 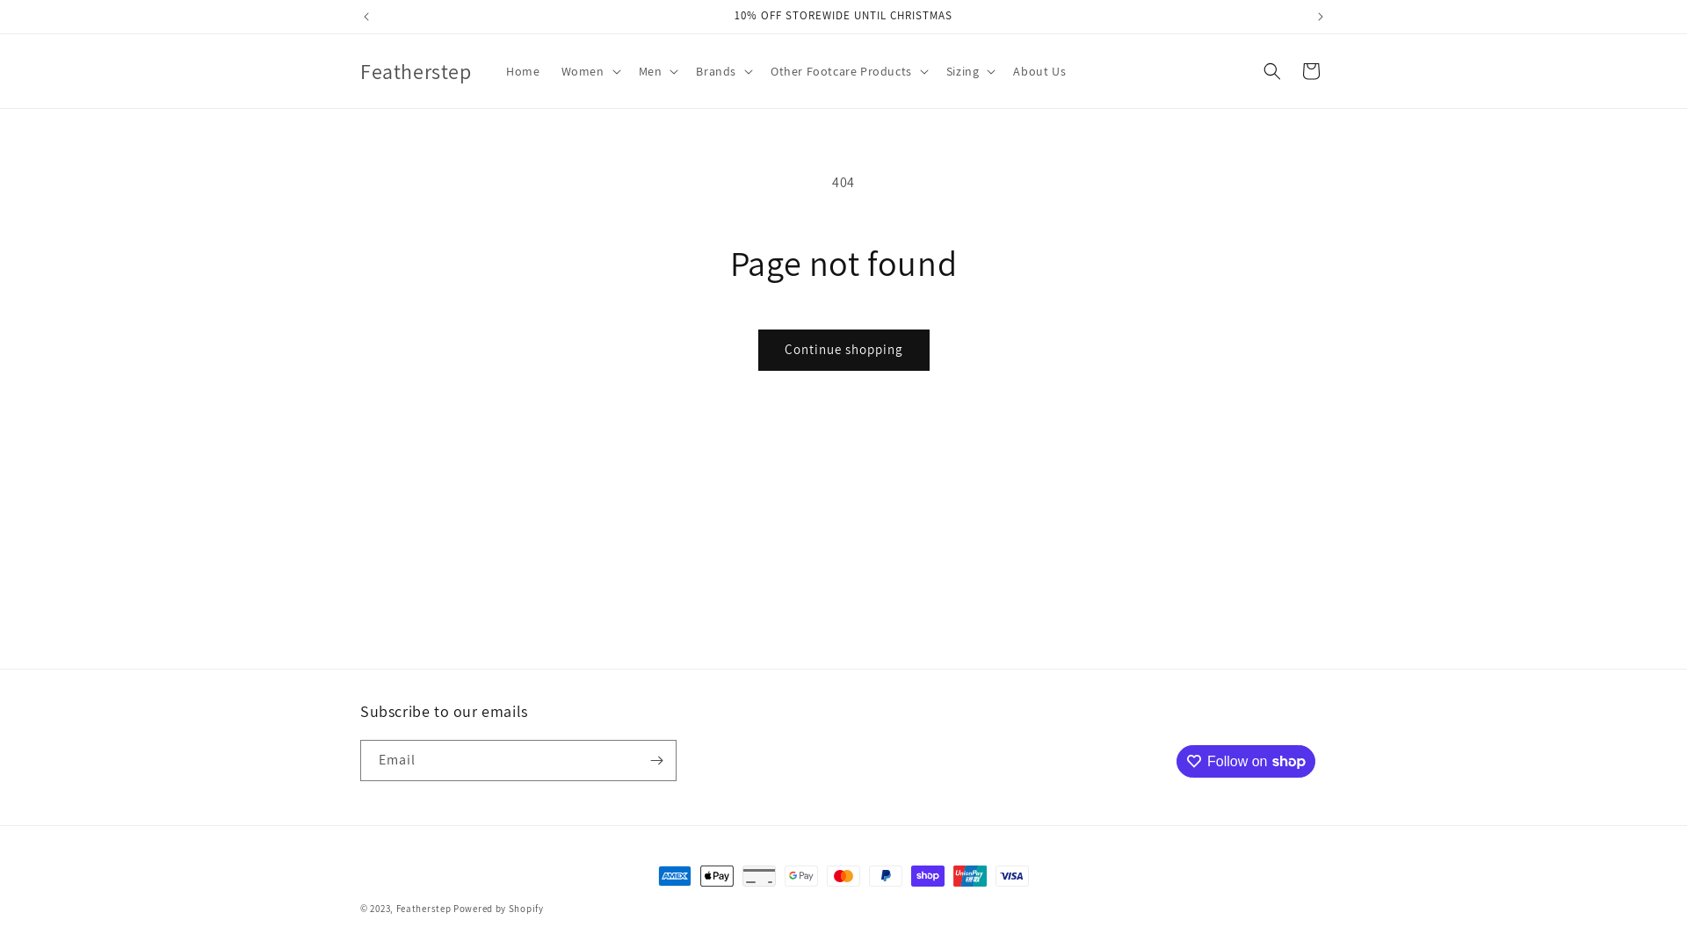 I want to click on Featherstep, so click(x=416, y=72).